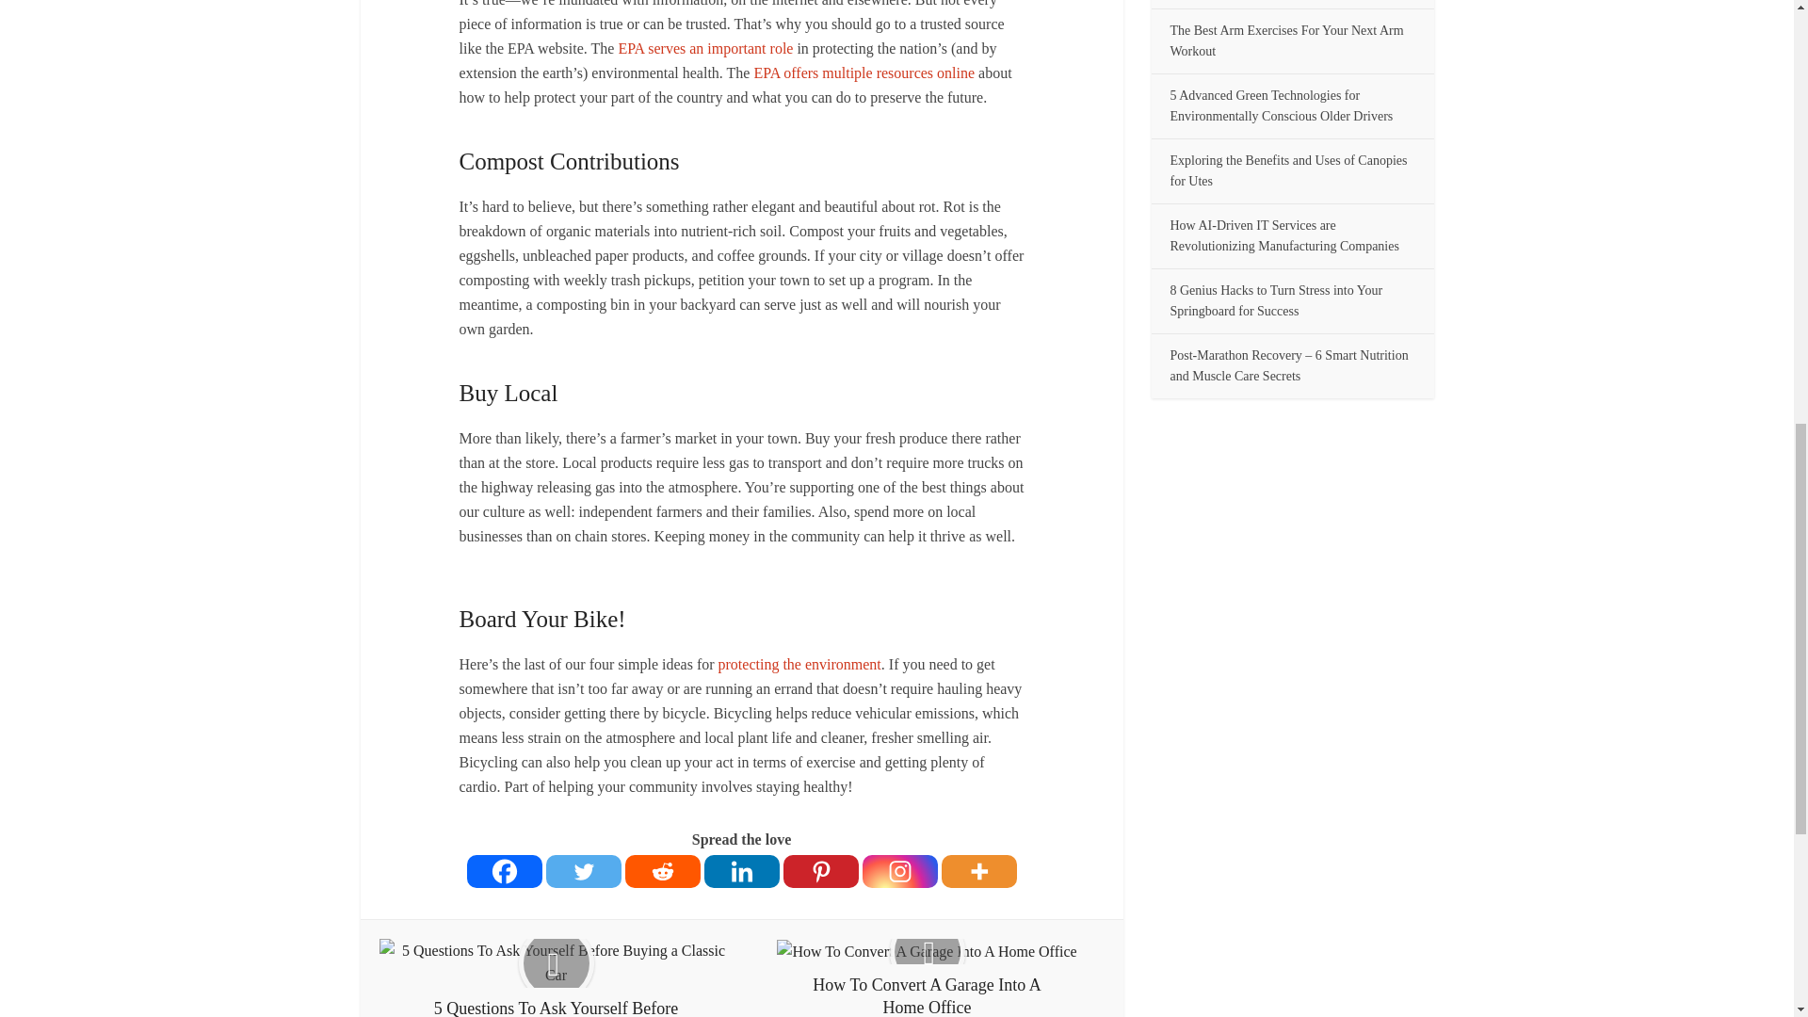 This screenshot has width=1808, height=1017. What do you see at coordinates (799, 663) in the screenshot?
I see `protecting the environment` at bounding box center [799, 663].